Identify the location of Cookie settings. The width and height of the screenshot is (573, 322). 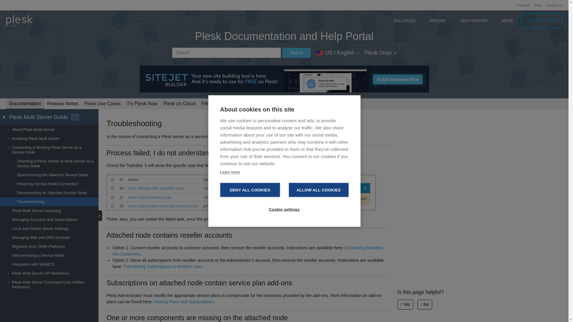
(284, 209).